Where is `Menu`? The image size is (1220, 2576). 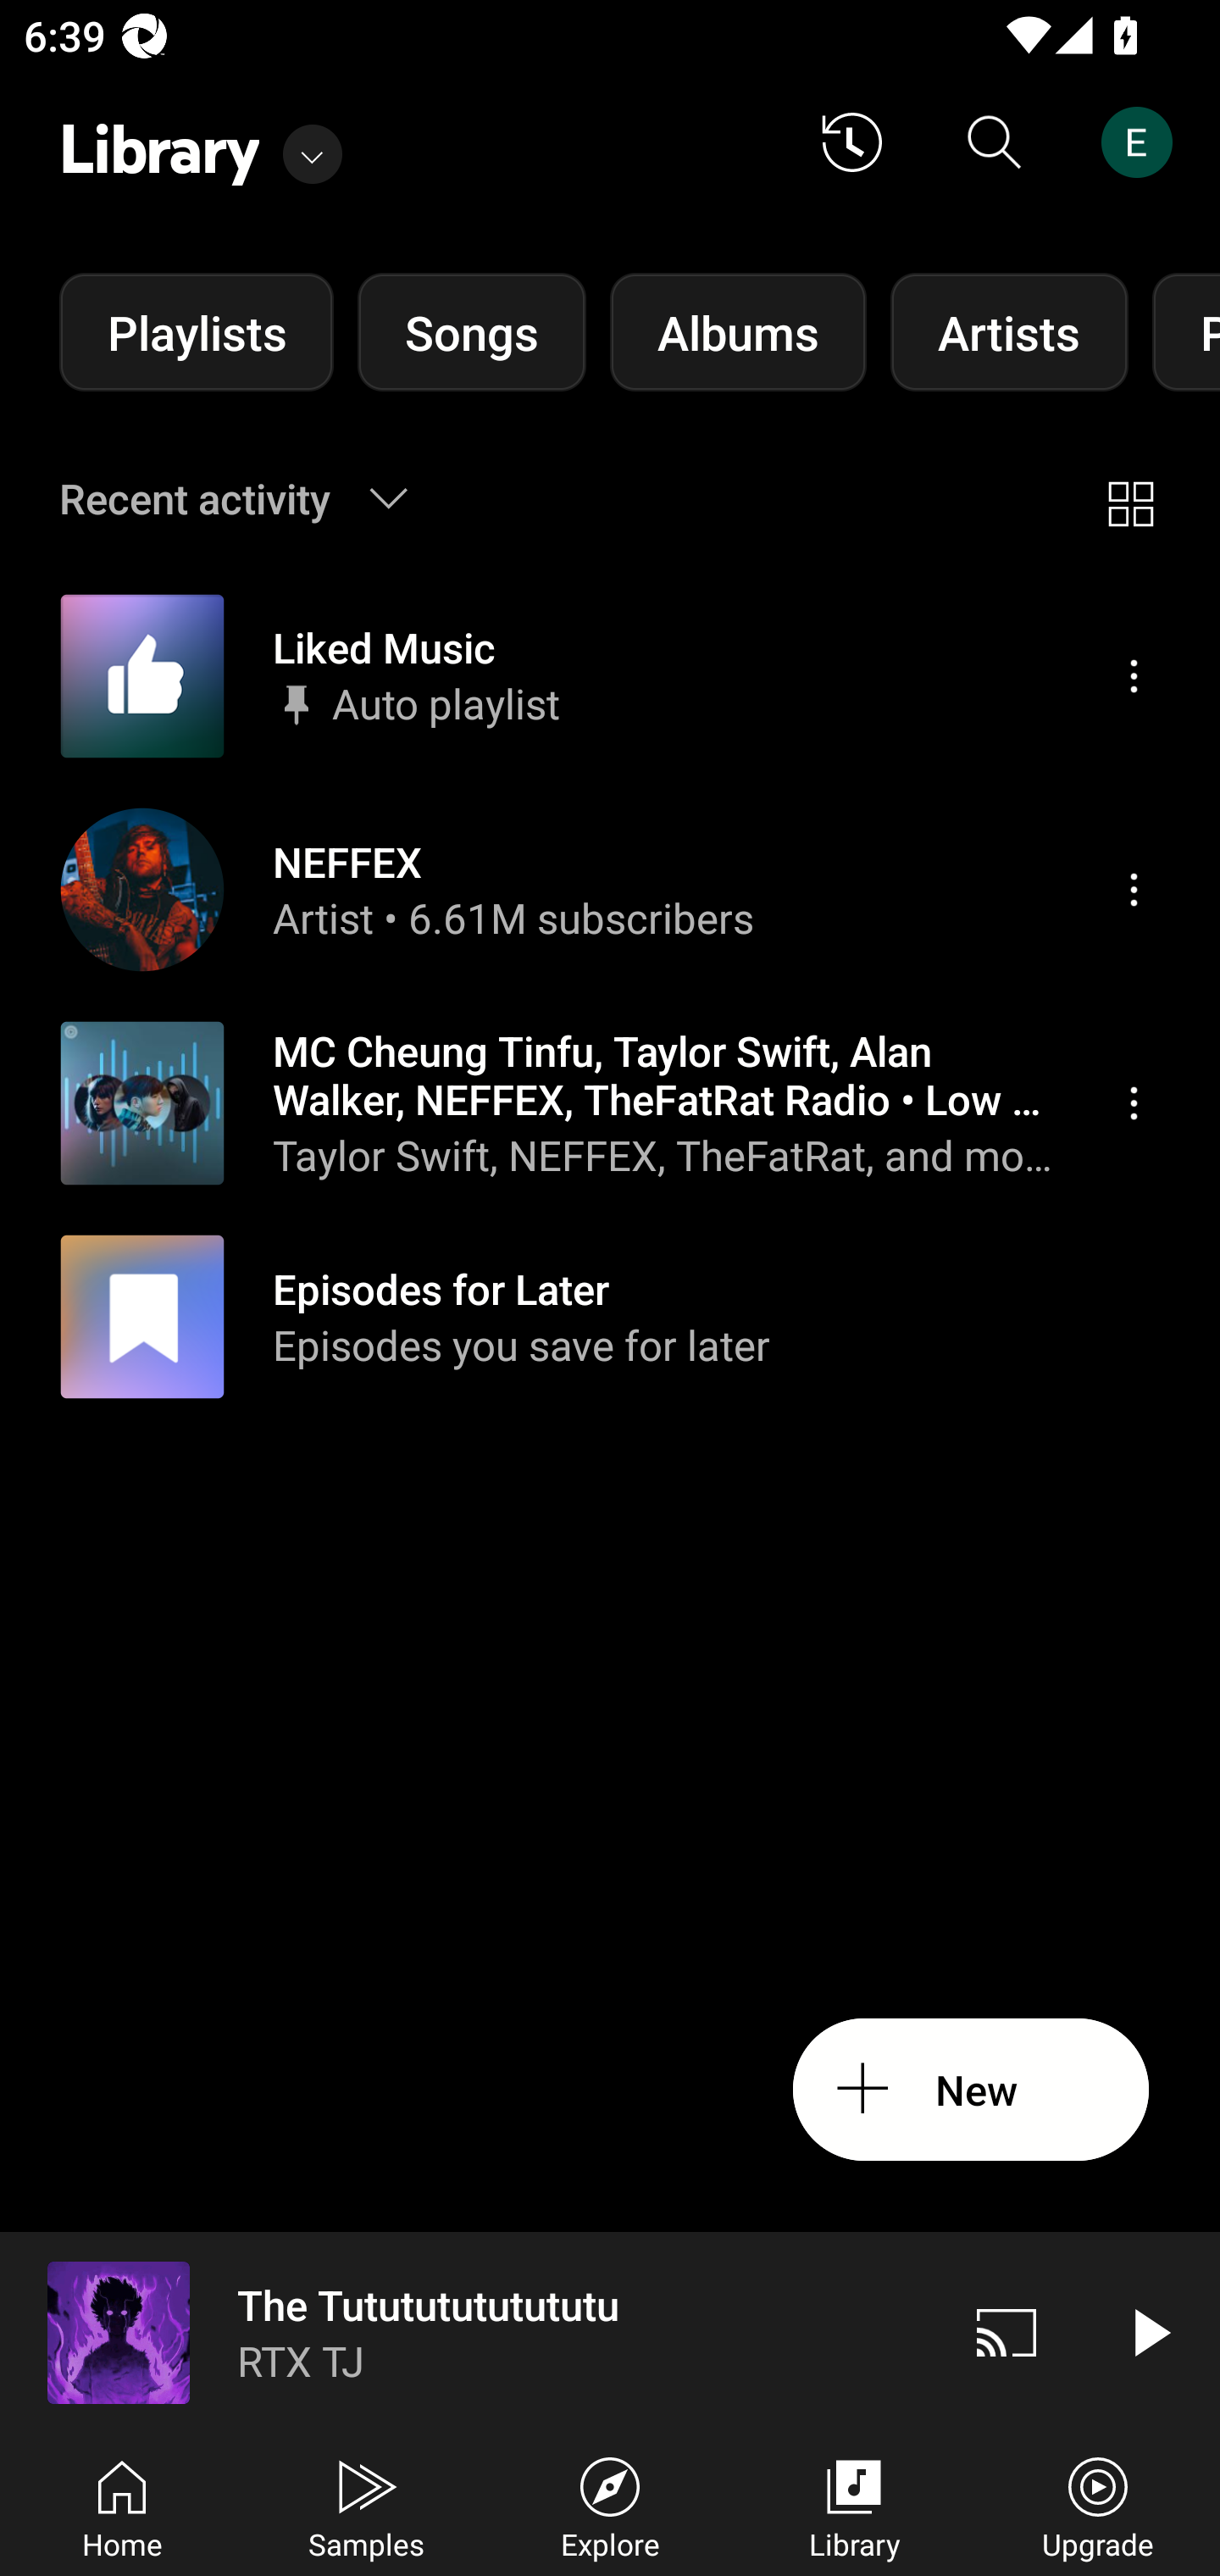 Menu is located at coordinates (1134, 676).